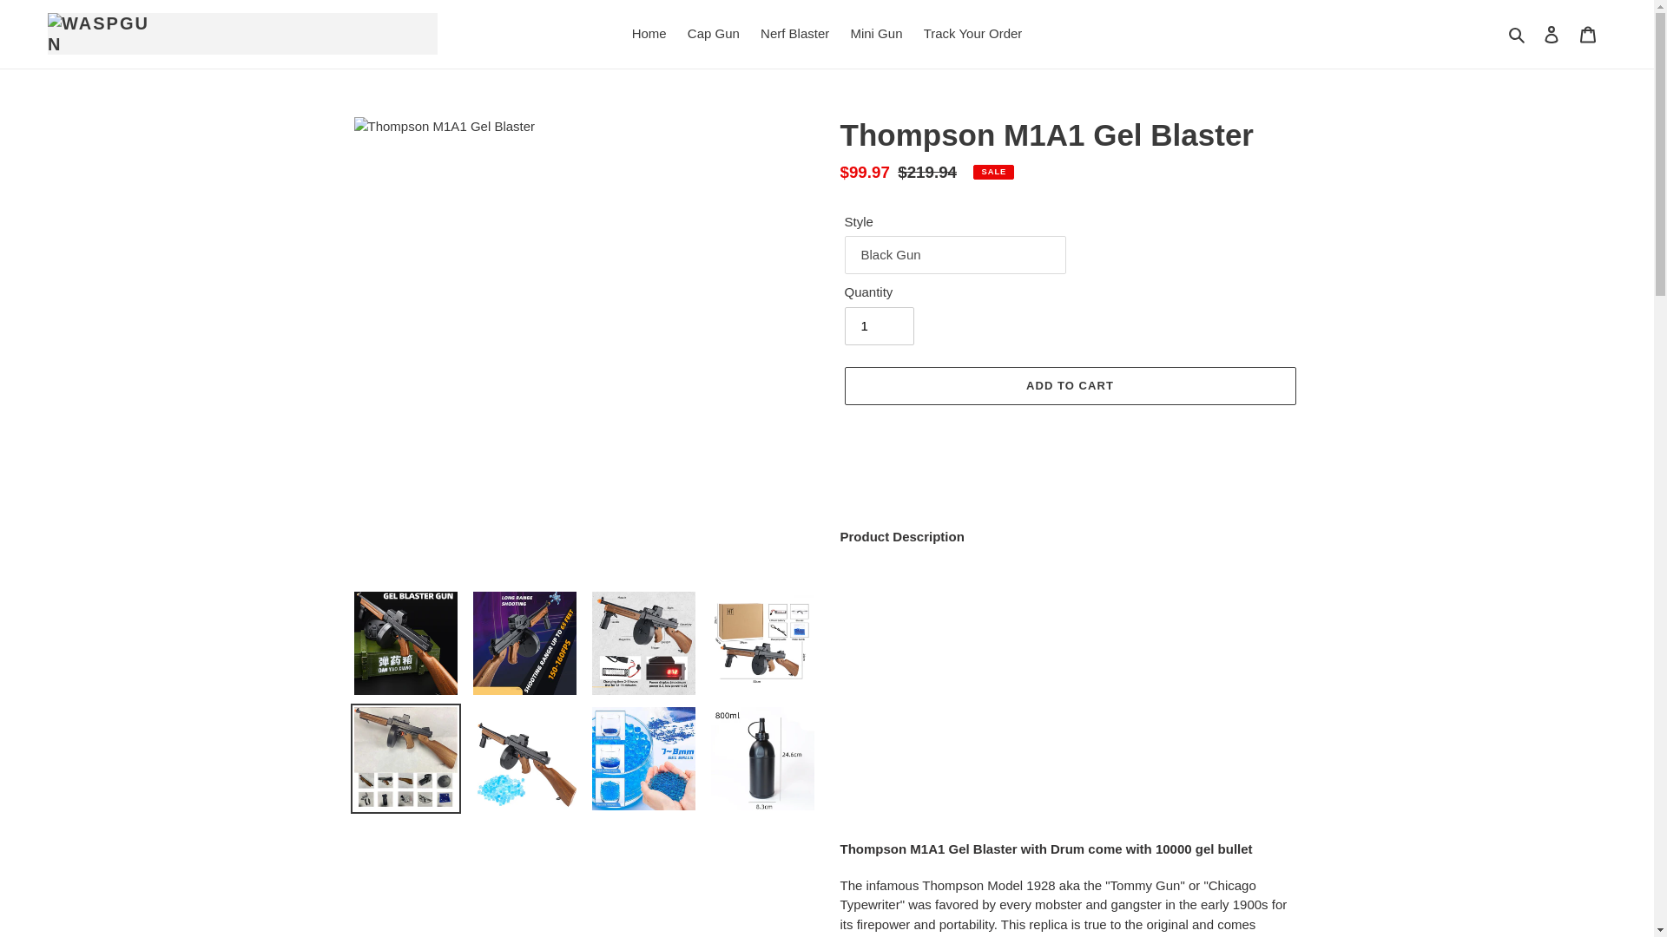 The width and height of the screenshot is (1667, 937). I want to click on 1, so click(879, 326).